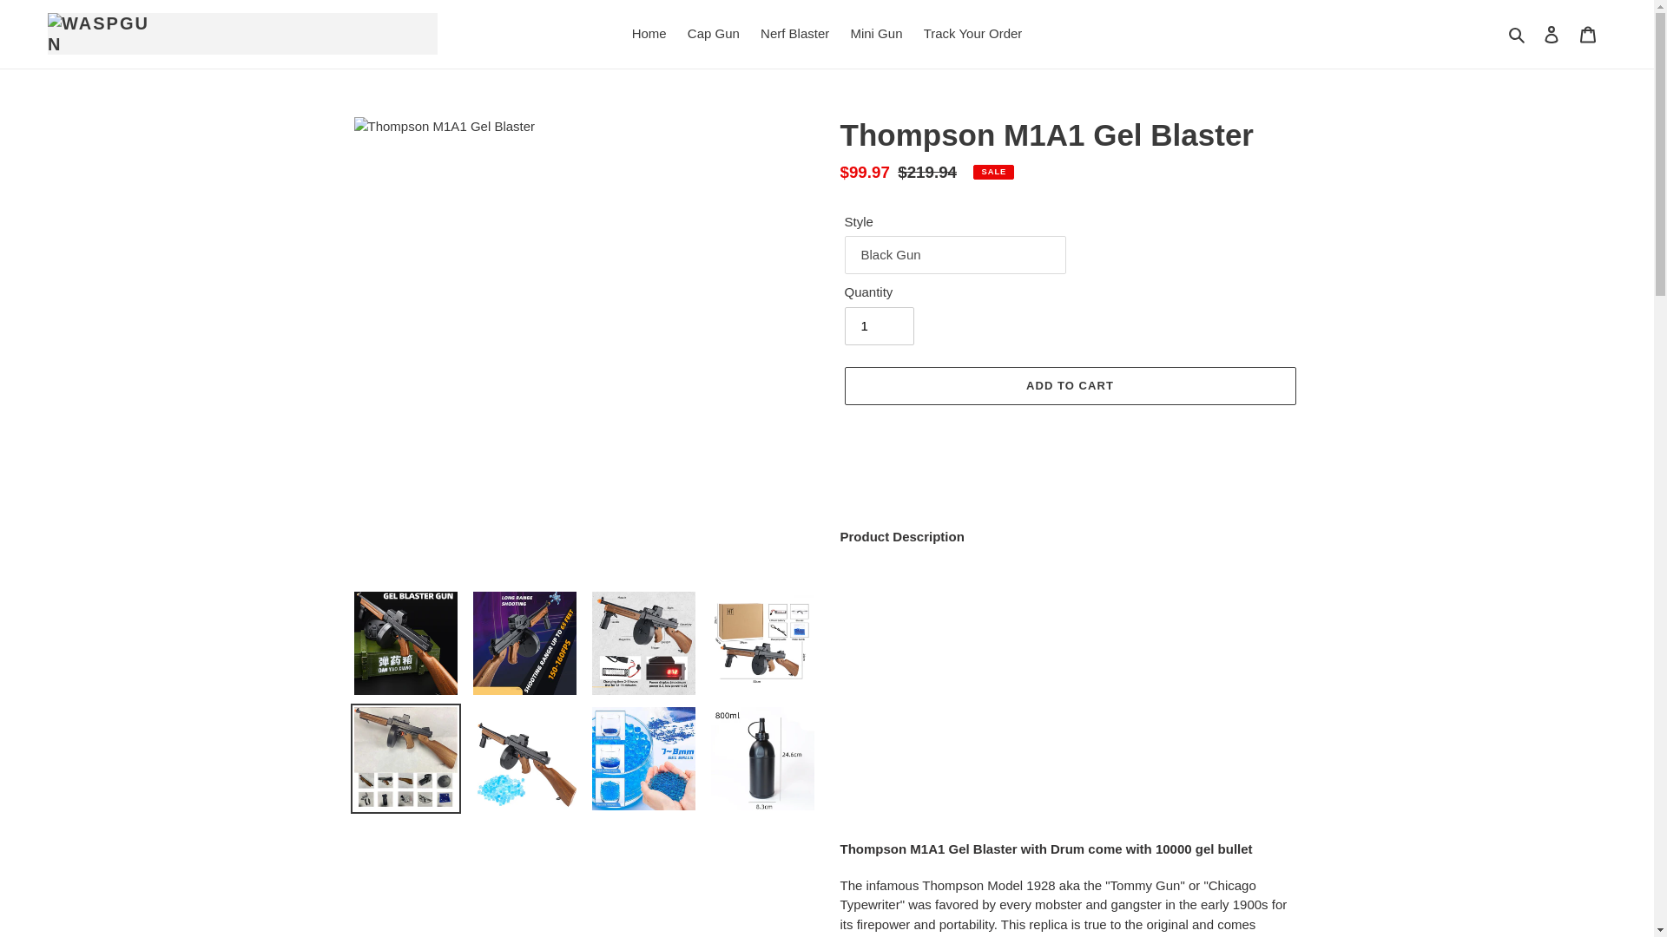 The width and height of the screenshot is (1667, 937). I want to click on 1, so click(879, 326).